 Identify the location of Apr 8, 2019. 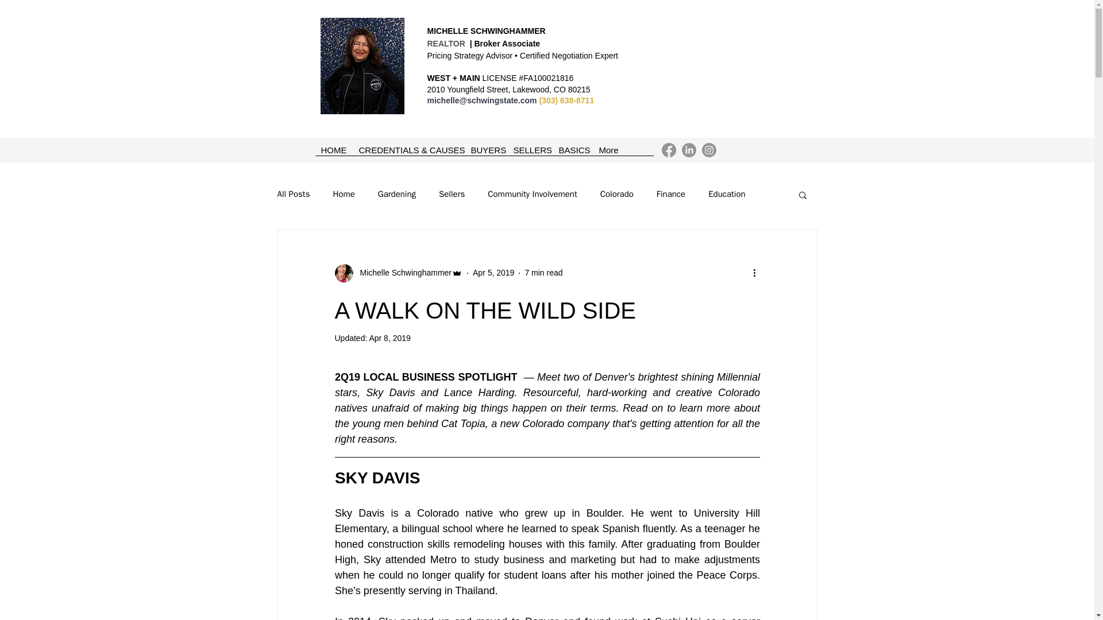
(389, 338).